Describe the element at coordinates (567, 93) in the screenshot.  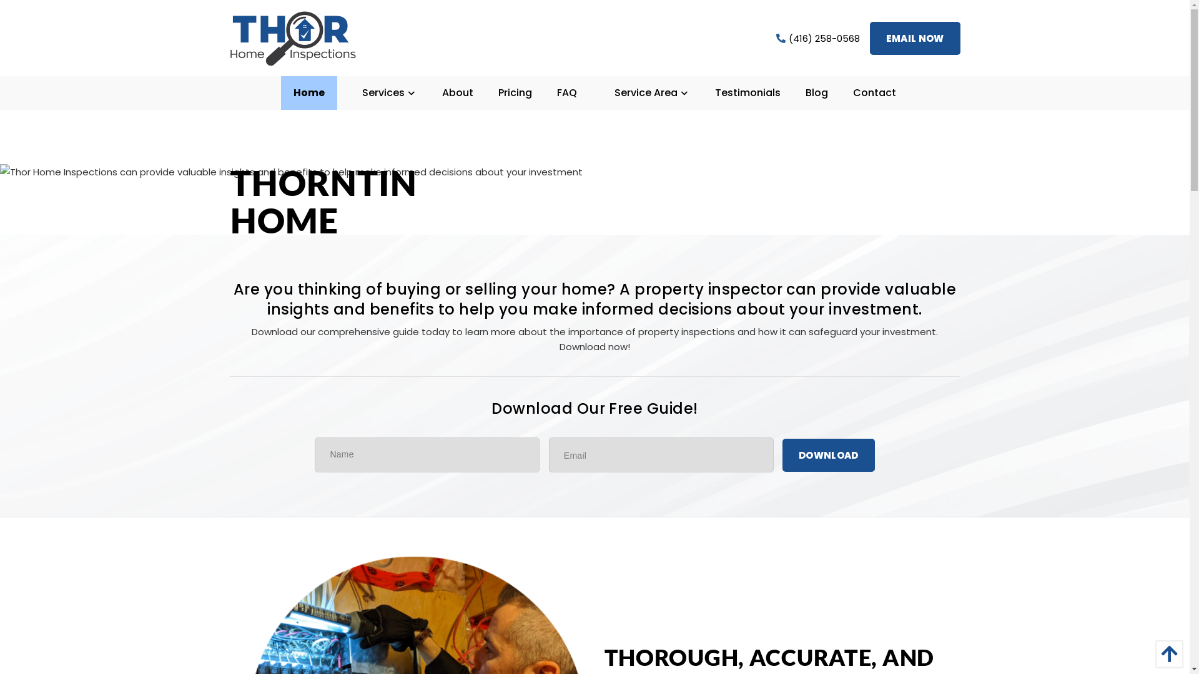
I see `FAQ` at that location.